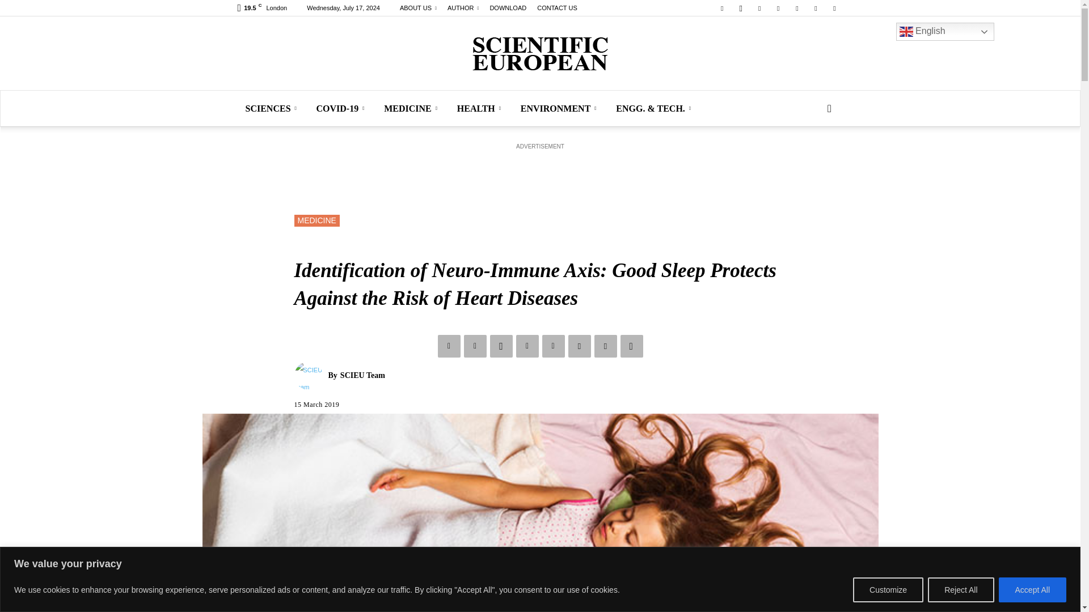  Describe the element at coordinates (834, 8) in the screenshot. I see `Youtube` at that location.